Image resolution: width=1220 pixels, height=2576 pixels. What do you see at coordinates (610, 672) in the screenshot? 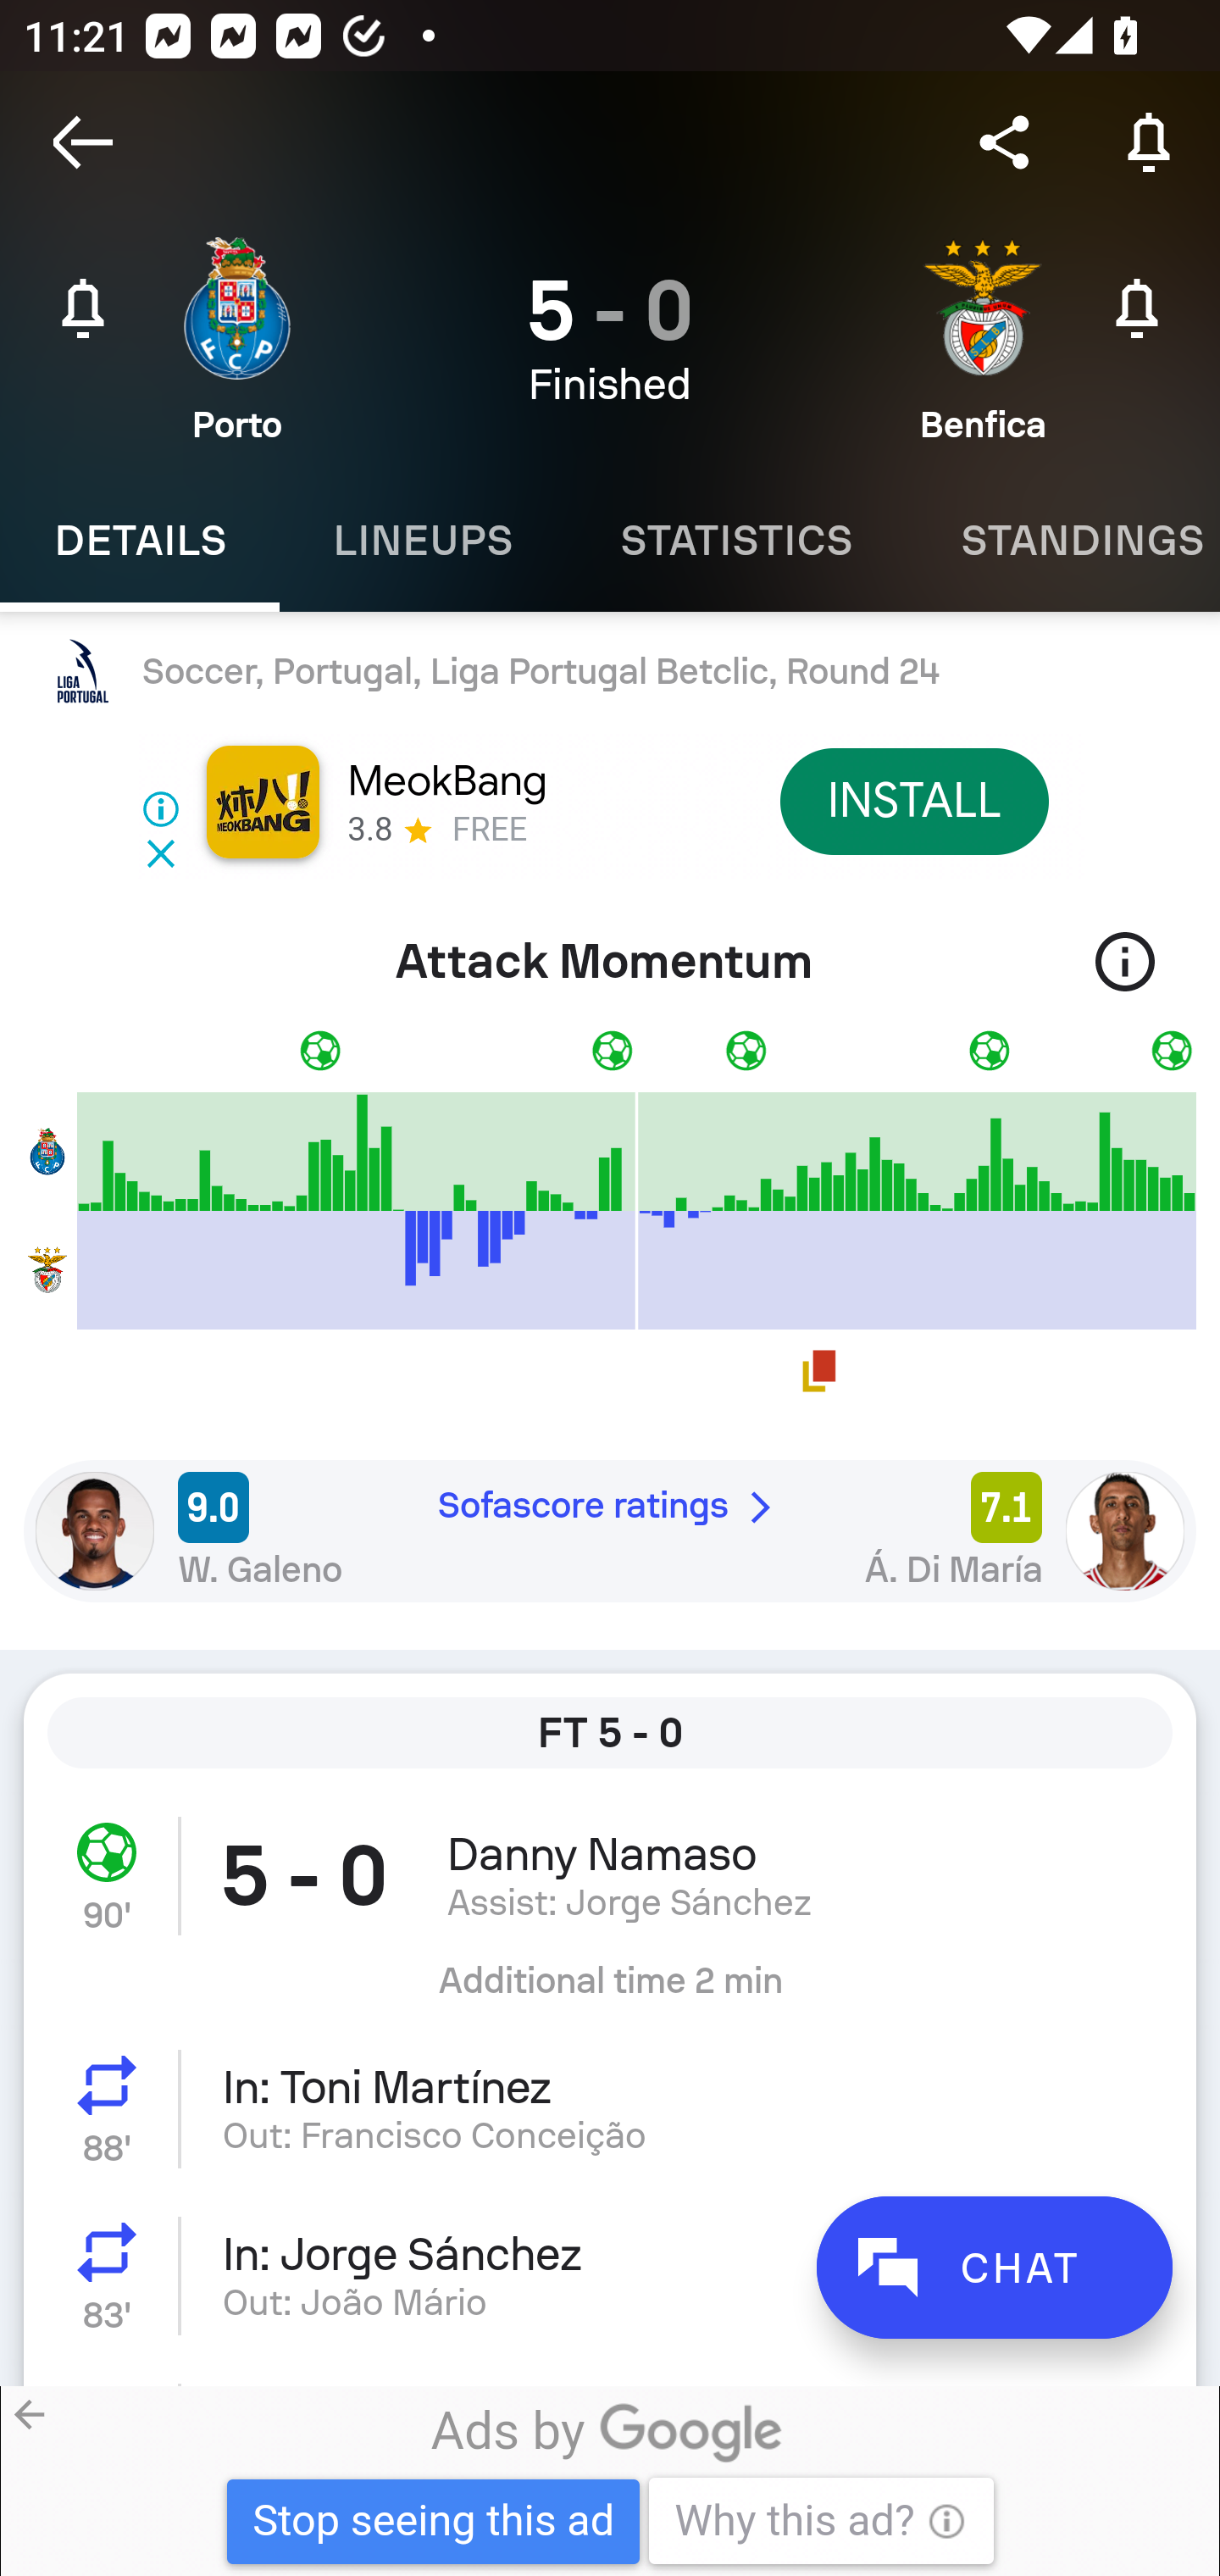
I see `Soccer, Portugal, Liga Portugal Betclic, Round 24` at bounding box center [610, 672].